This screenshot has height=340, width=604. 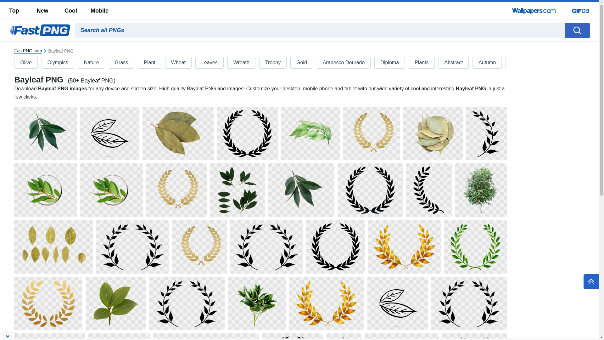 What do you see at coordinates (370, 190) in the screenshot?
I see `A Black Circle With Leaves` at bounding box center [370, 190].